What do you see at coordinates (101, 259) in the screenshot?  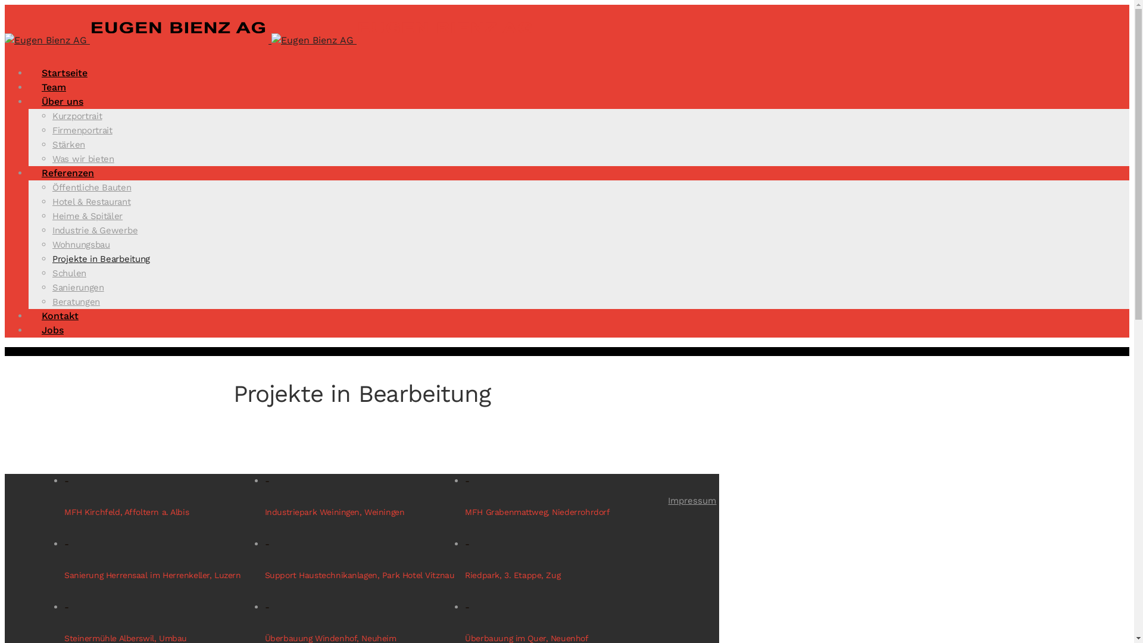 I see `Projekte in Bearbeitung` at bounding box center [101, 259].